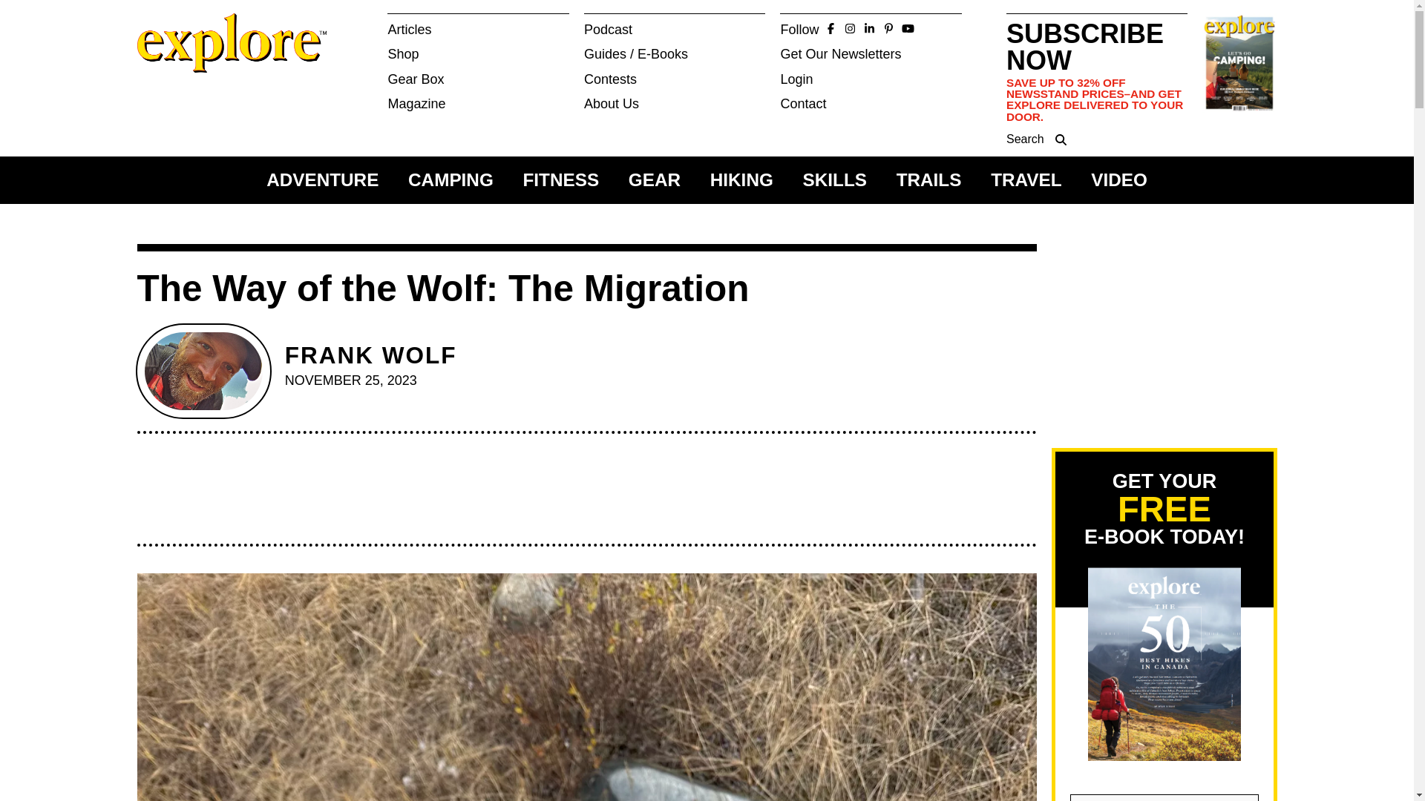 Image resolution: width=1425 pixels, height=801 pixels. What do you see at coordinates (583, 32) in the screenshot?
I see `Previous Story` at bounding box center [583, 32].